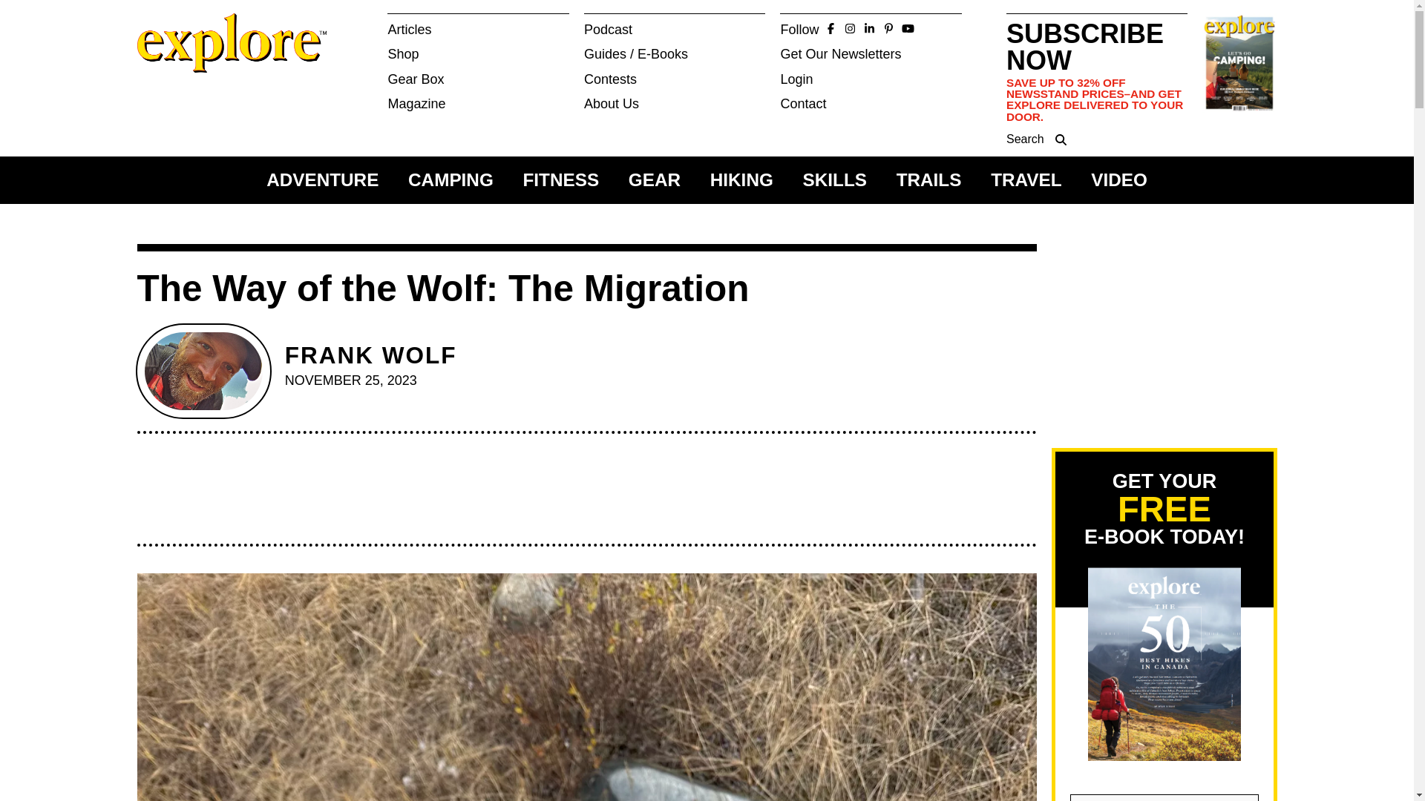 Image resolution: width=1425 pixels, height=801 pixels. What do you see at coordinates (583, 32) in the screenshot?
I see `Previous Story` at bounding box center [583, 32].